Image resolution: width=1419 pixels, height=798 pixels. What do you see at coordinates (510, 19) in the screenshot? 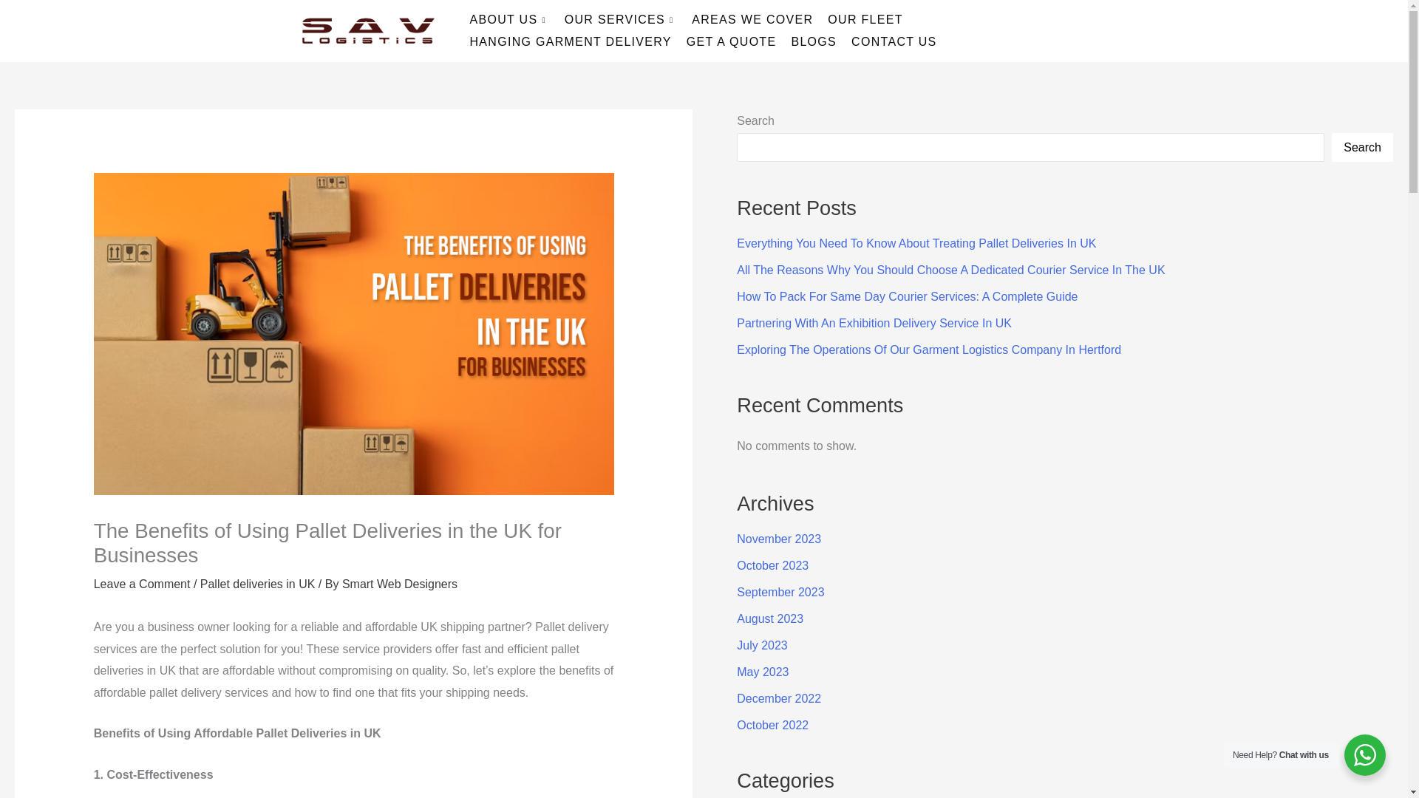
I see `ABOUT US` at bounding box center [510, 19].